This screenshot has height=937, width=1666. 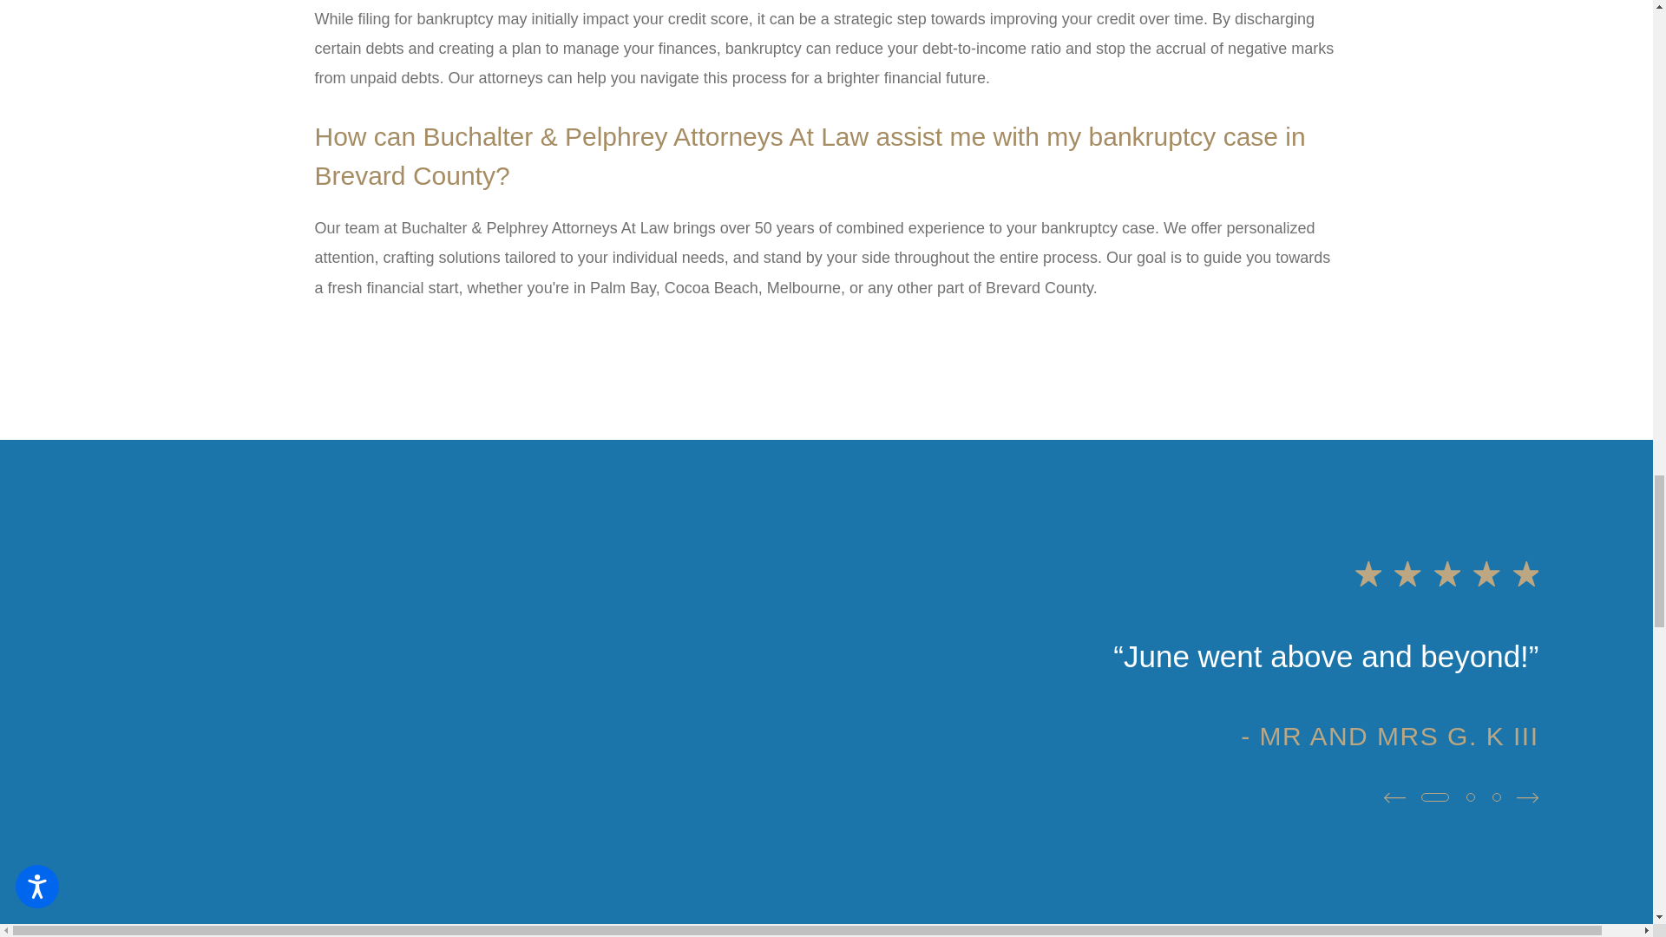 I want to click on View Item 3, so click(x=1496, y=796).